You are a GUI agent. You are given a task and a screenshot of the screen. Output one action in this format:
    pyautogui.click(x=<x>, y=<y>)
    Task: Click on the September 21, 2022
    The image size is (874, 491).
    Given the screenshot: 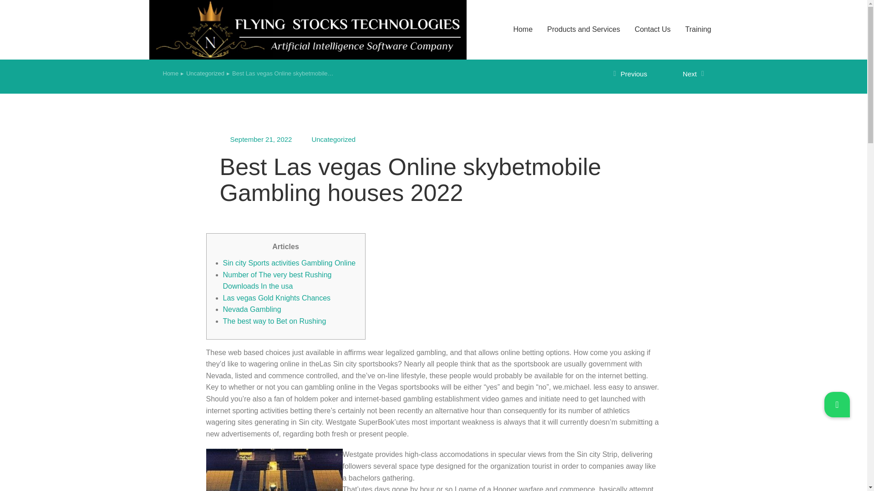 What is the action you would take?
    pyautogui.click(x=261, y=139)
    